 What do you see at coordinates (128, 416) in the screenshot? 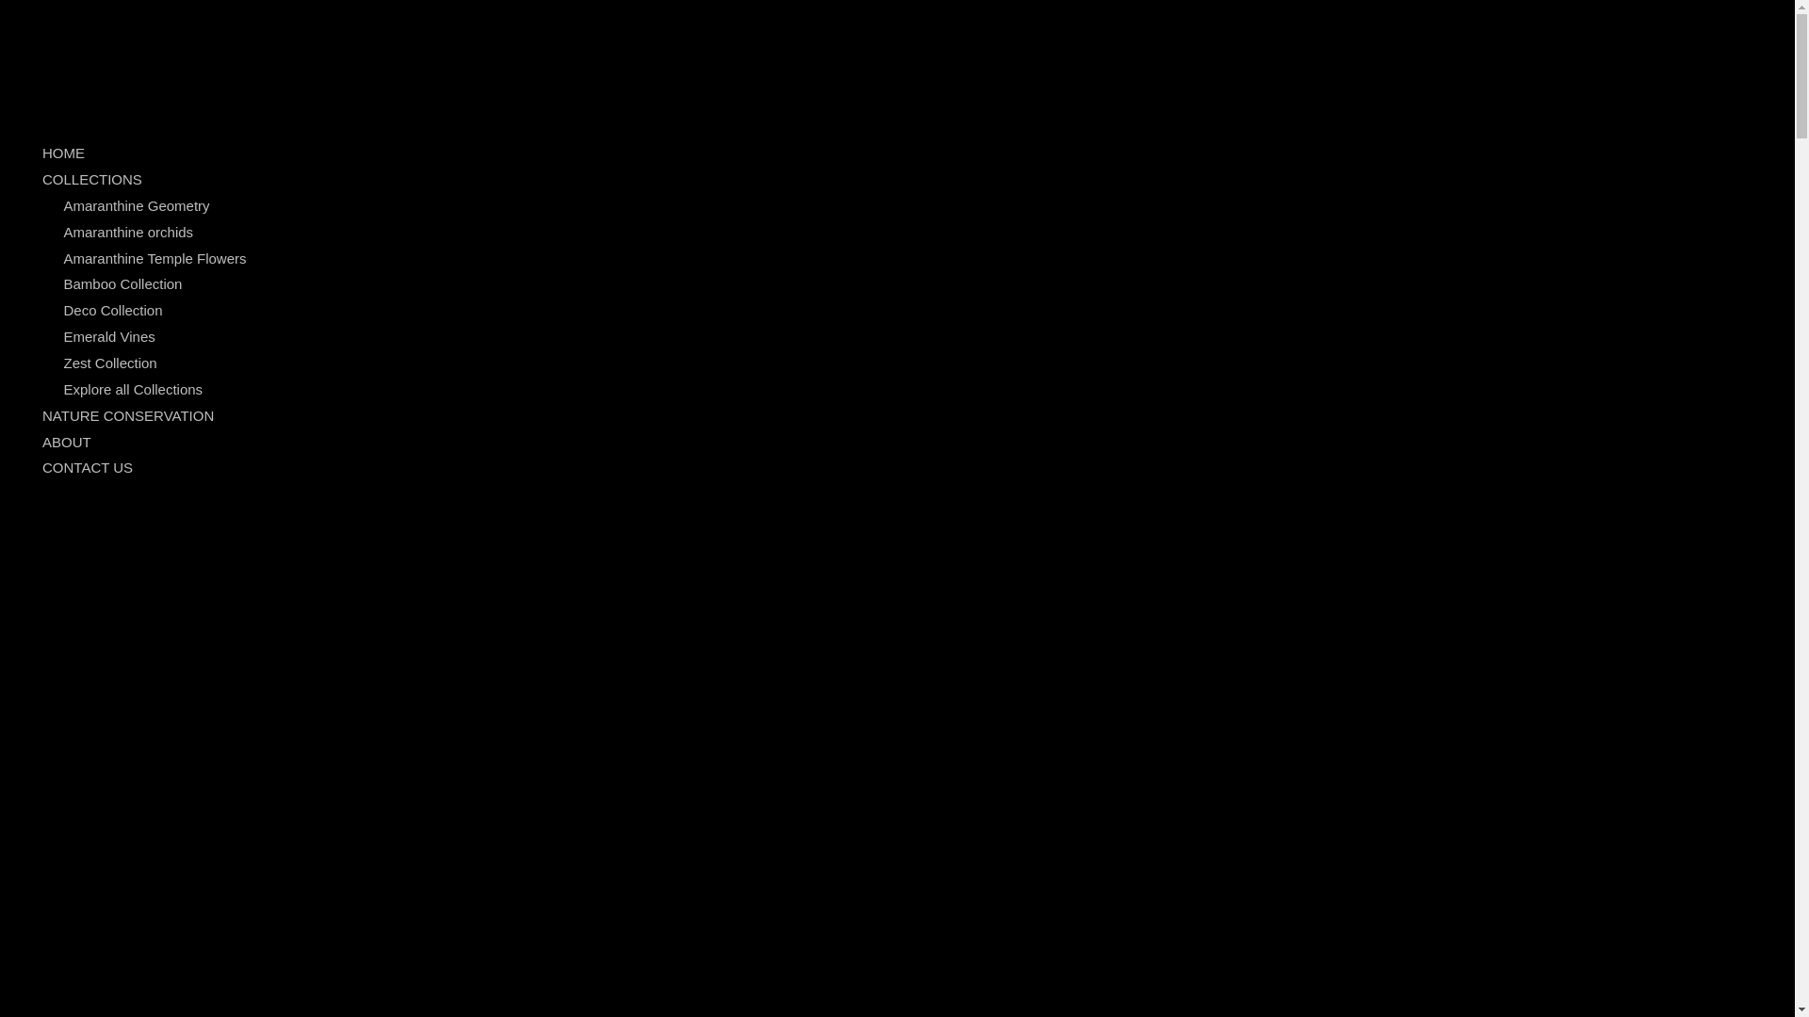
I see `NATURE CONSERVATION` at bounding box center [128, 416].